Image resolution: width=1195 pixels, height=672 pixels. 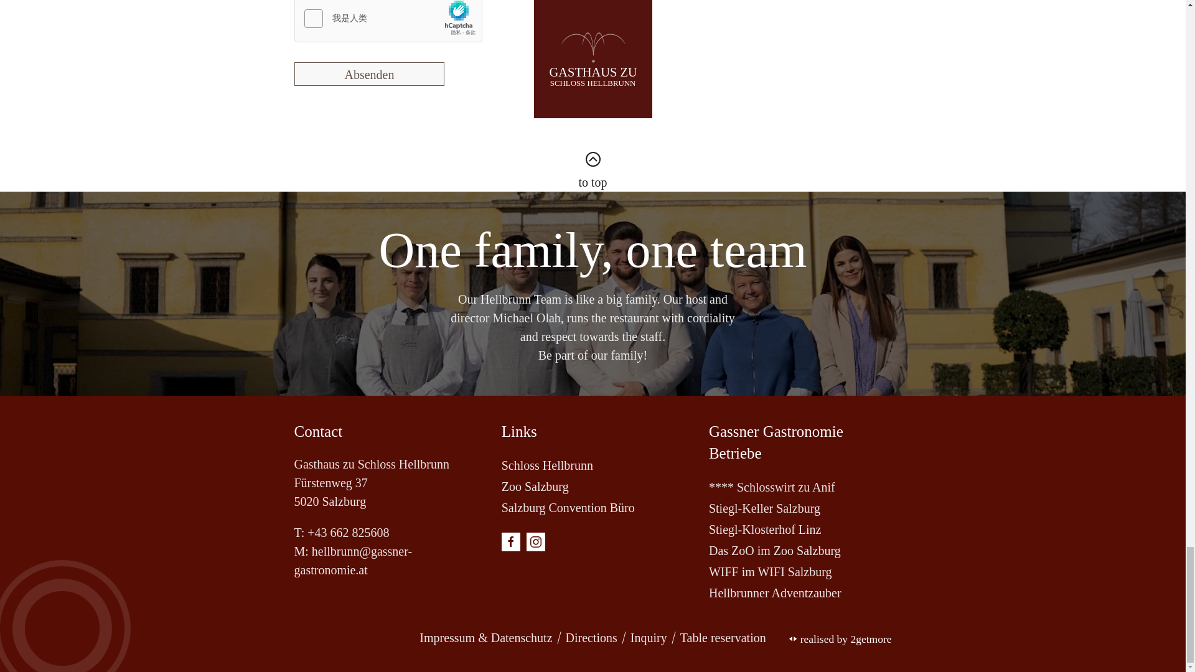 I want to click on Stiegl-Klosterhof Linz, so click(x=800, y=529).